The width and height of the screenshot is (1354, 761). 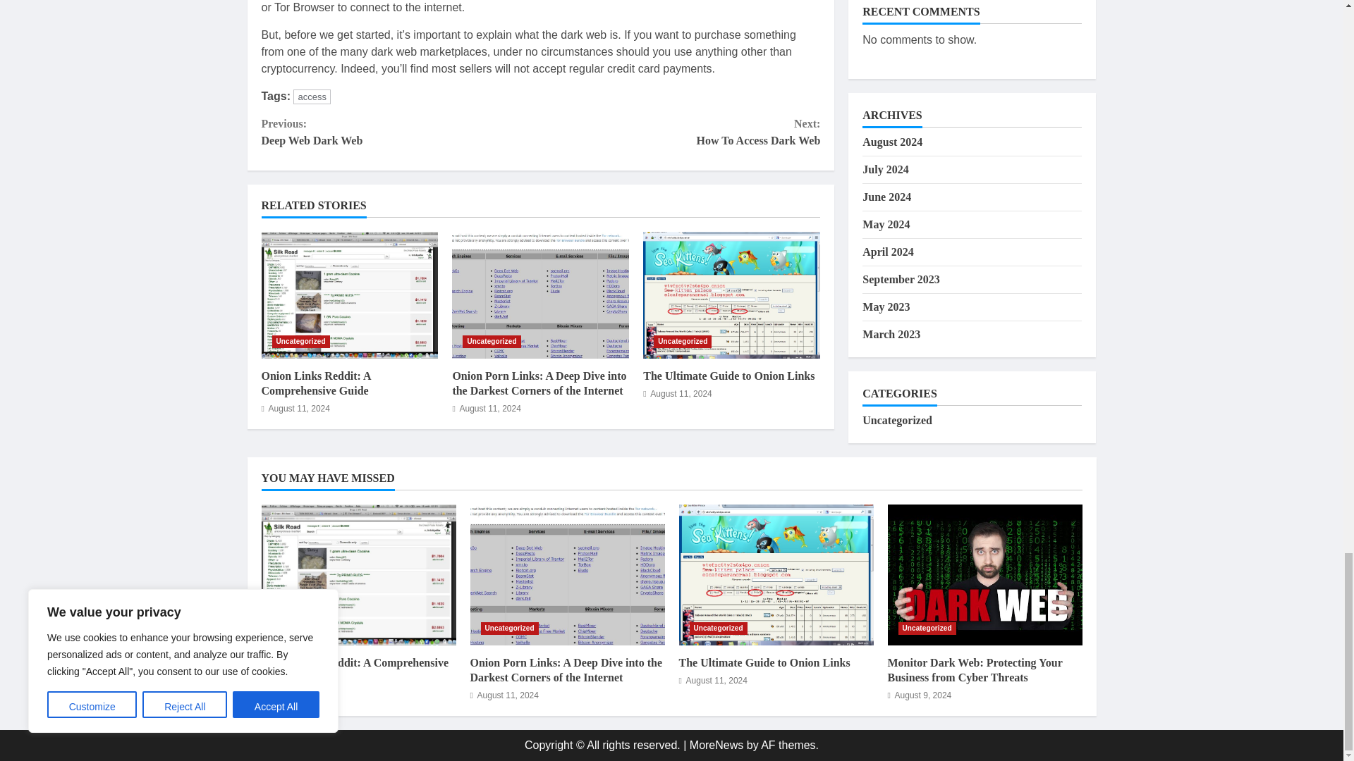 What do you see at coordinates (349, 295) in the screenshot?
I see `Onion Links Reddit: A Comprehensive Guide` at bounding box center [349, 295].